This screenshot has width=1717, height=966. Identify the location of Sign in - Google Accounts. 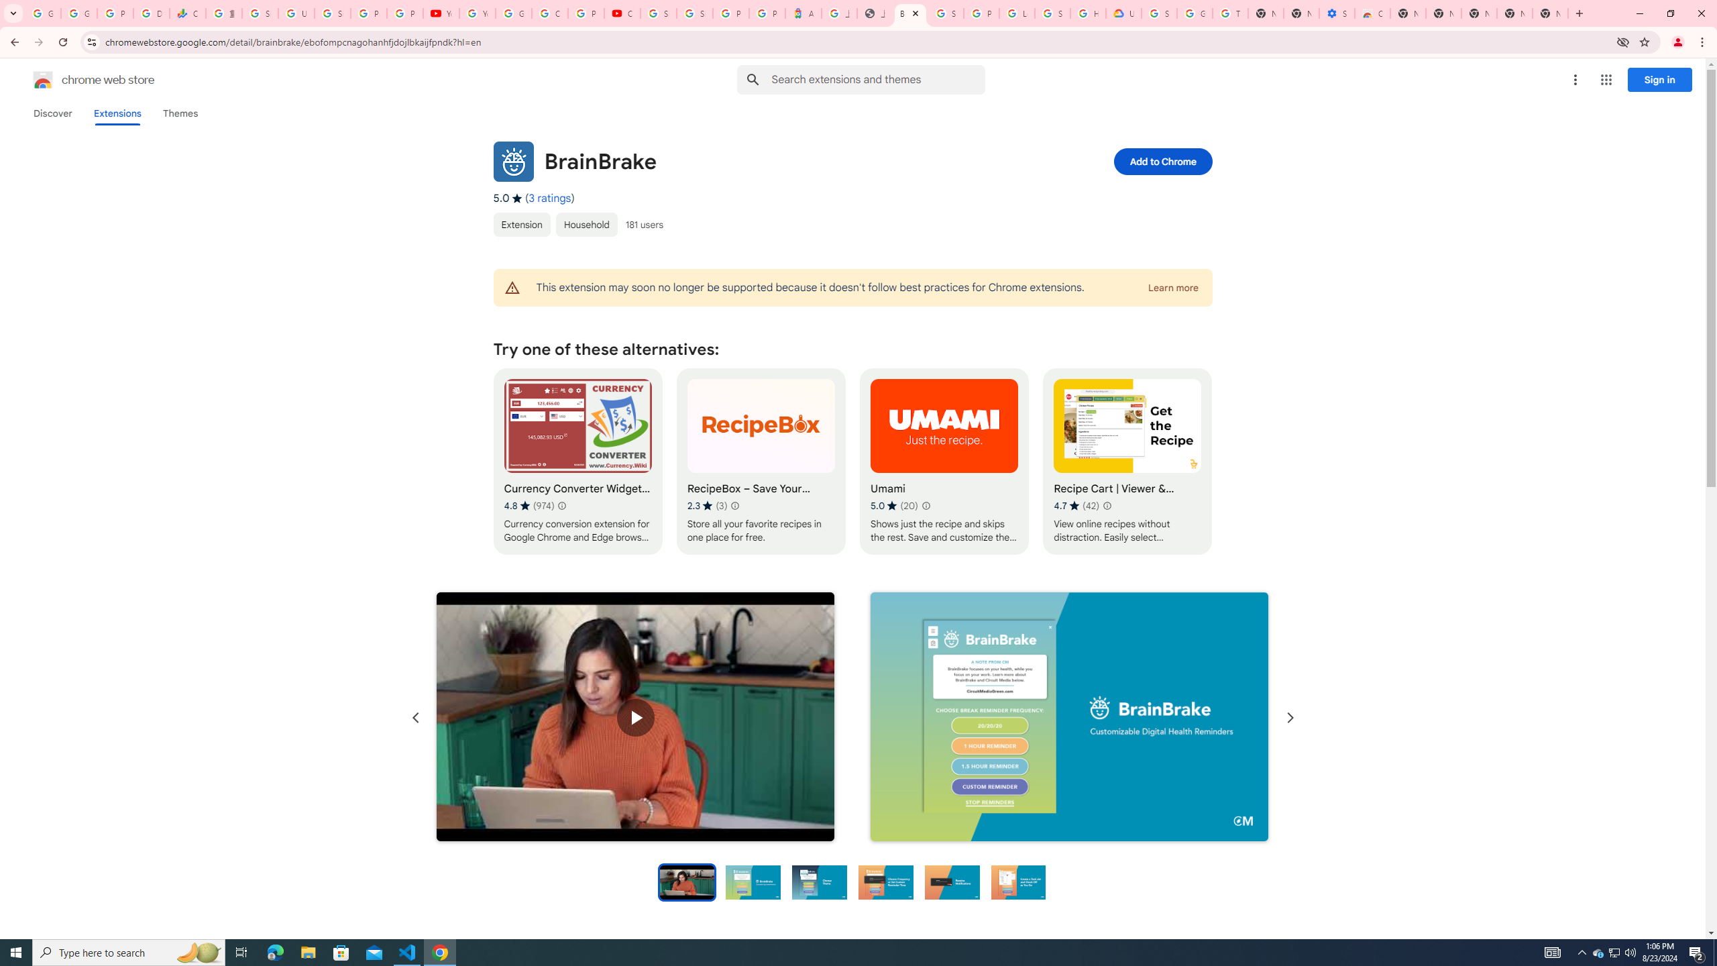
(695, 13).